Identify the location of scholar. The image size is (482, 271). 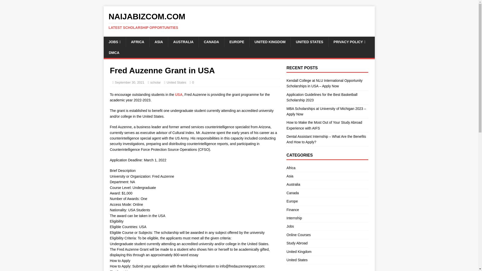
(179, 94).